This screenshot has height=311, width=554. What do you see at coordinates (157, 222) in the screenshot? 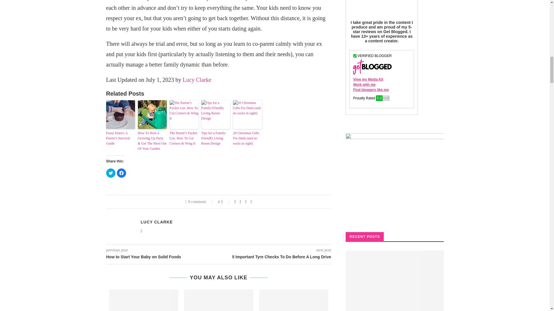
I see `Posts by Lucy Clarke` at bounding box center [157, 222].